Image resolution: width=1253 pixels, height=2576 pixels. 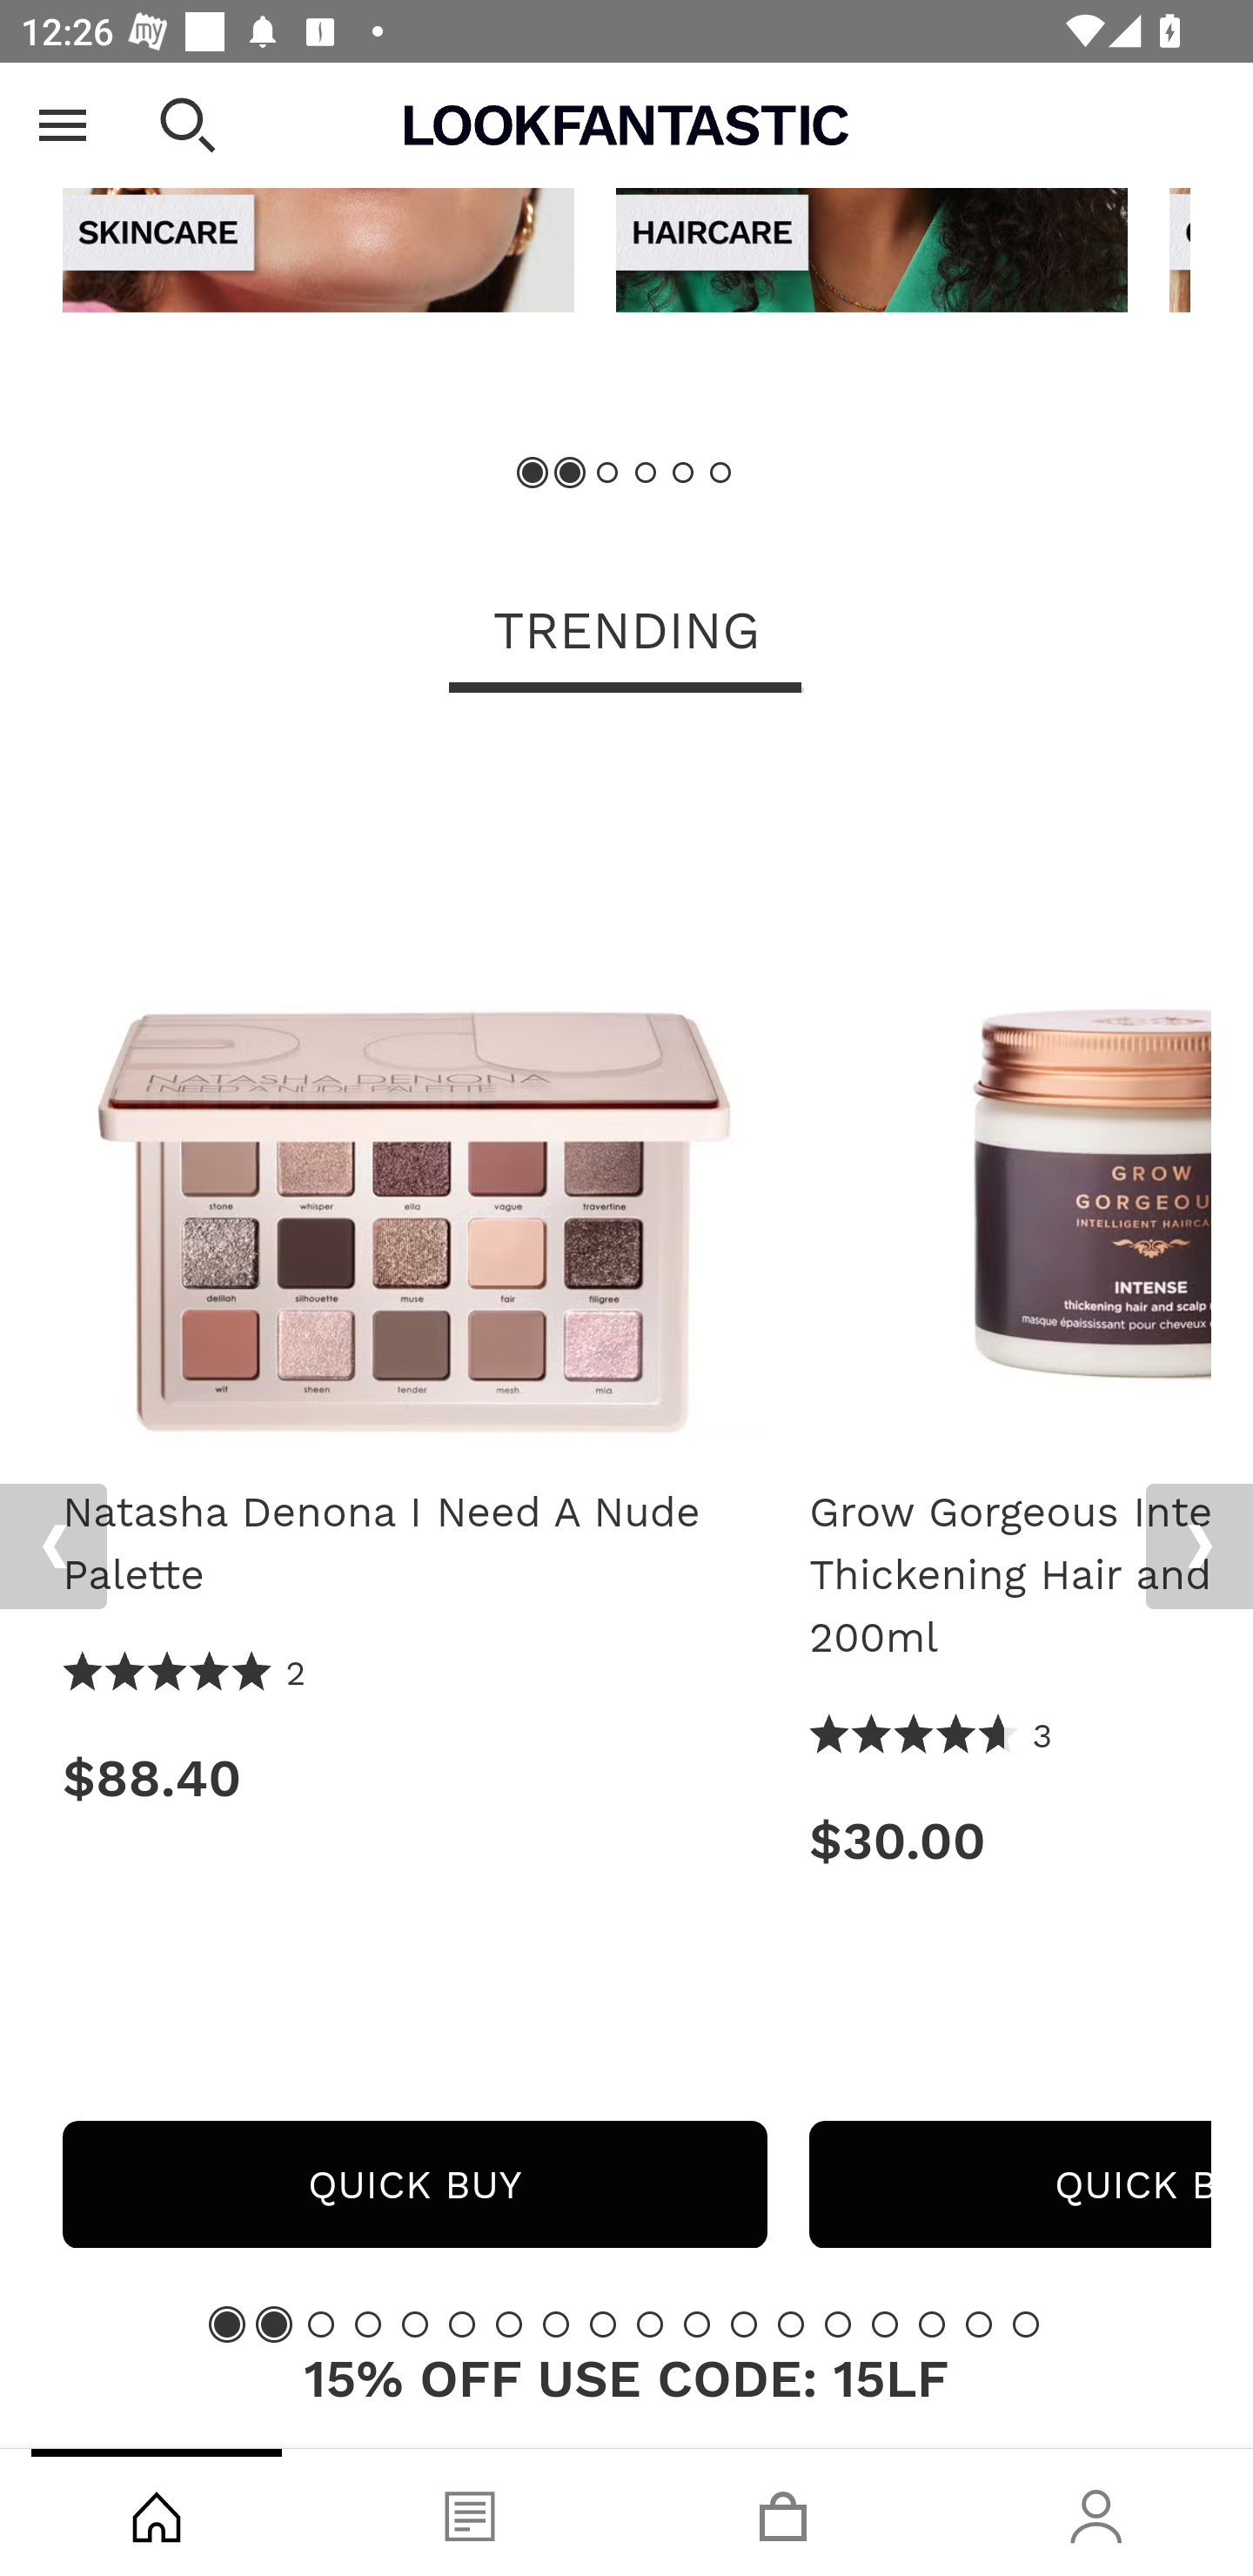 What do you see at coordinates (461, 2324) in the screenshot?
I see `Slide 6` at bounding box center [461, 2324].